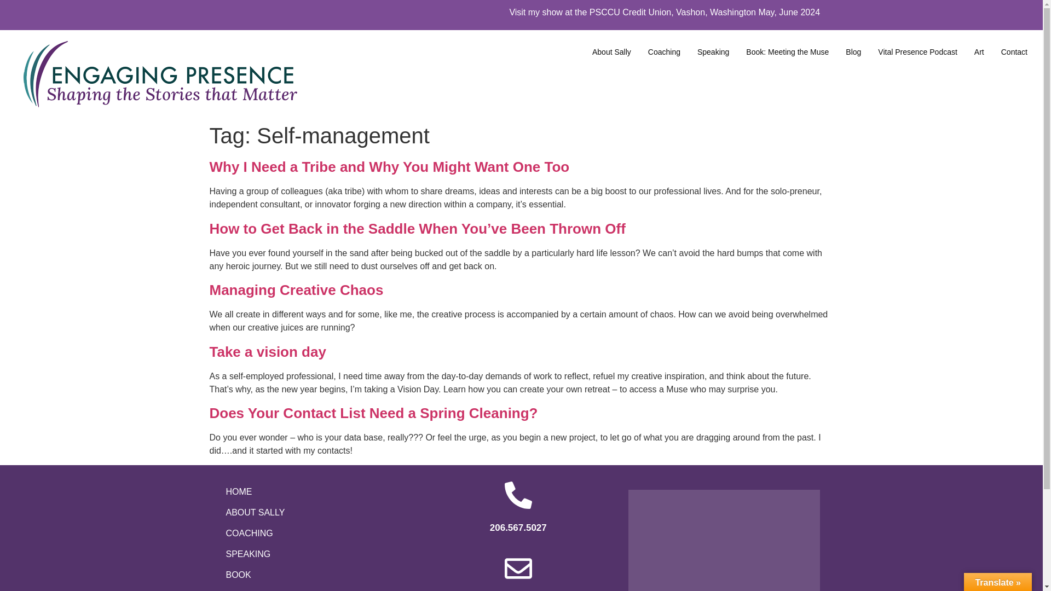 Image resolution: width=1051 pixels, height=591 pixels. Describe the element at coordinates (312, 512) in the screenshot. I see `ABOUT SALLY` at that location.